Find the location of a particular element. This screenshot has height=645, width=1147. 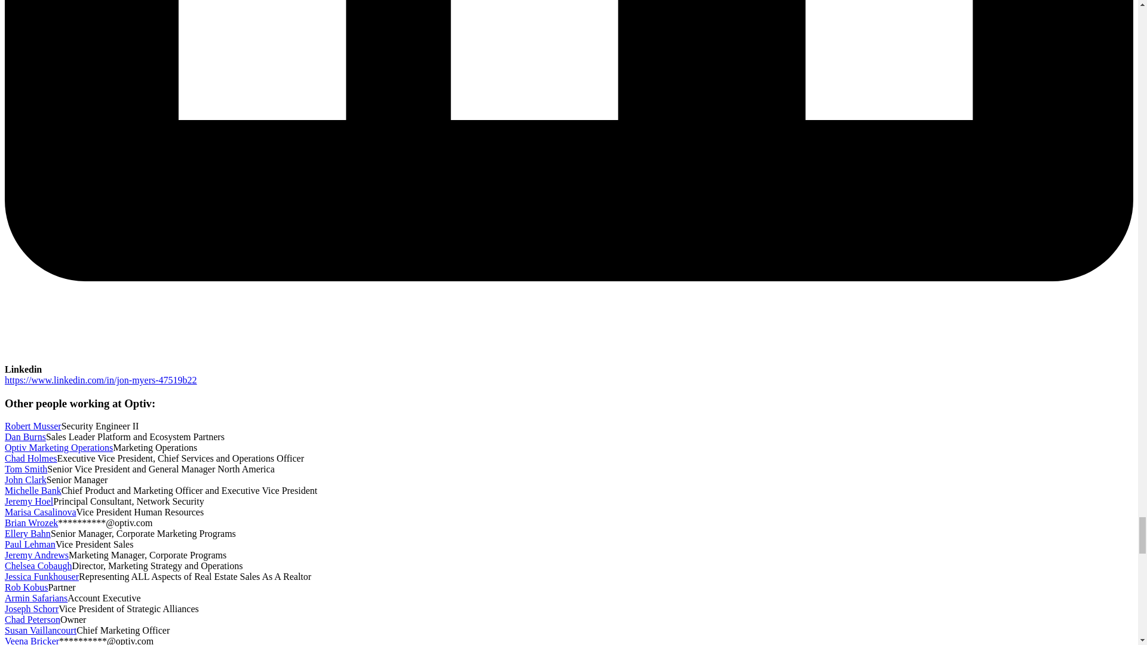

Ellery Bahn is located at coordinates (27, 533).